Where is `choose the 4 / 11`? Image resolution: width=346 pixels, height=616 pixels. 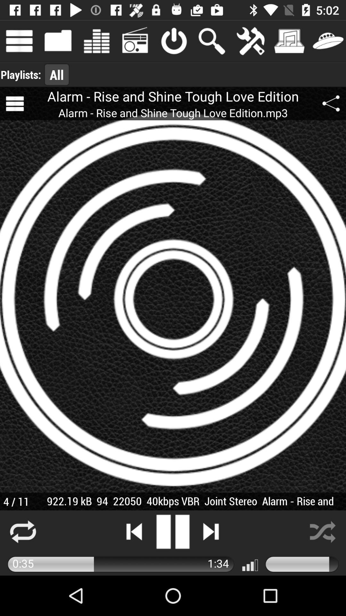
choose the 4 / 11 is located at coordinates (16, 501).